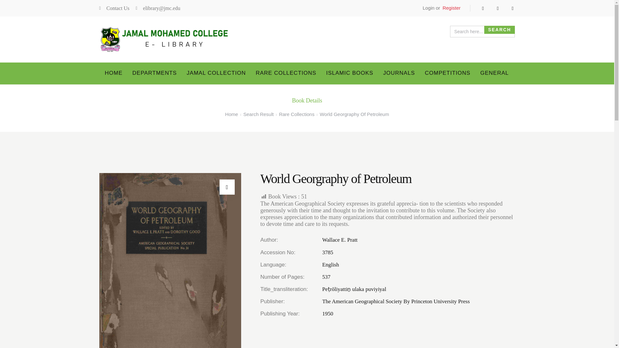 The width and height of the screenshot is (619, 348). I want to click on DEPARTMENTS, so click(154, 73).